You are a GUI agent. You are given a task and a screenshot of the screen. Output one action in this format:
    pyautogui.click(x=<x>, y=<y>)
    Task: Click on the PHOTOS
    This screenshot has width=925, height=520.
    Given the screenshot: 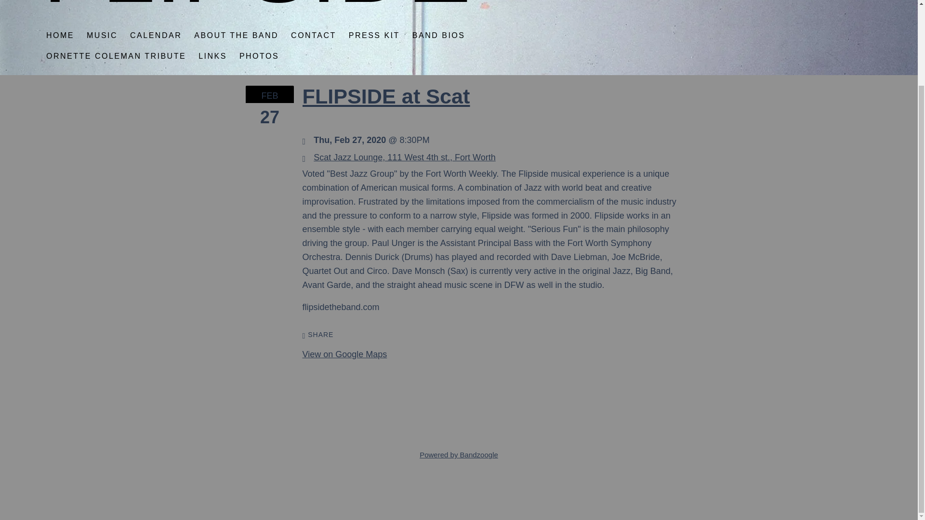 What is the action you would take?
    pyautogui.click(x=259, y=56)
    